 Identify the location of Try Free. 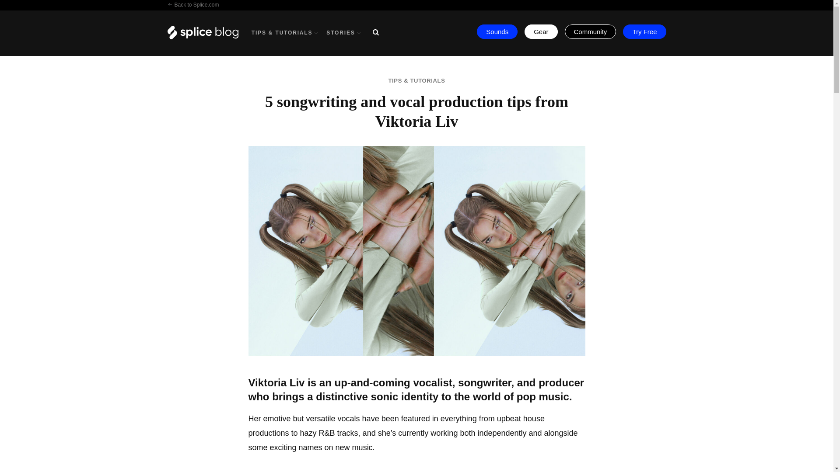
(644, 31).